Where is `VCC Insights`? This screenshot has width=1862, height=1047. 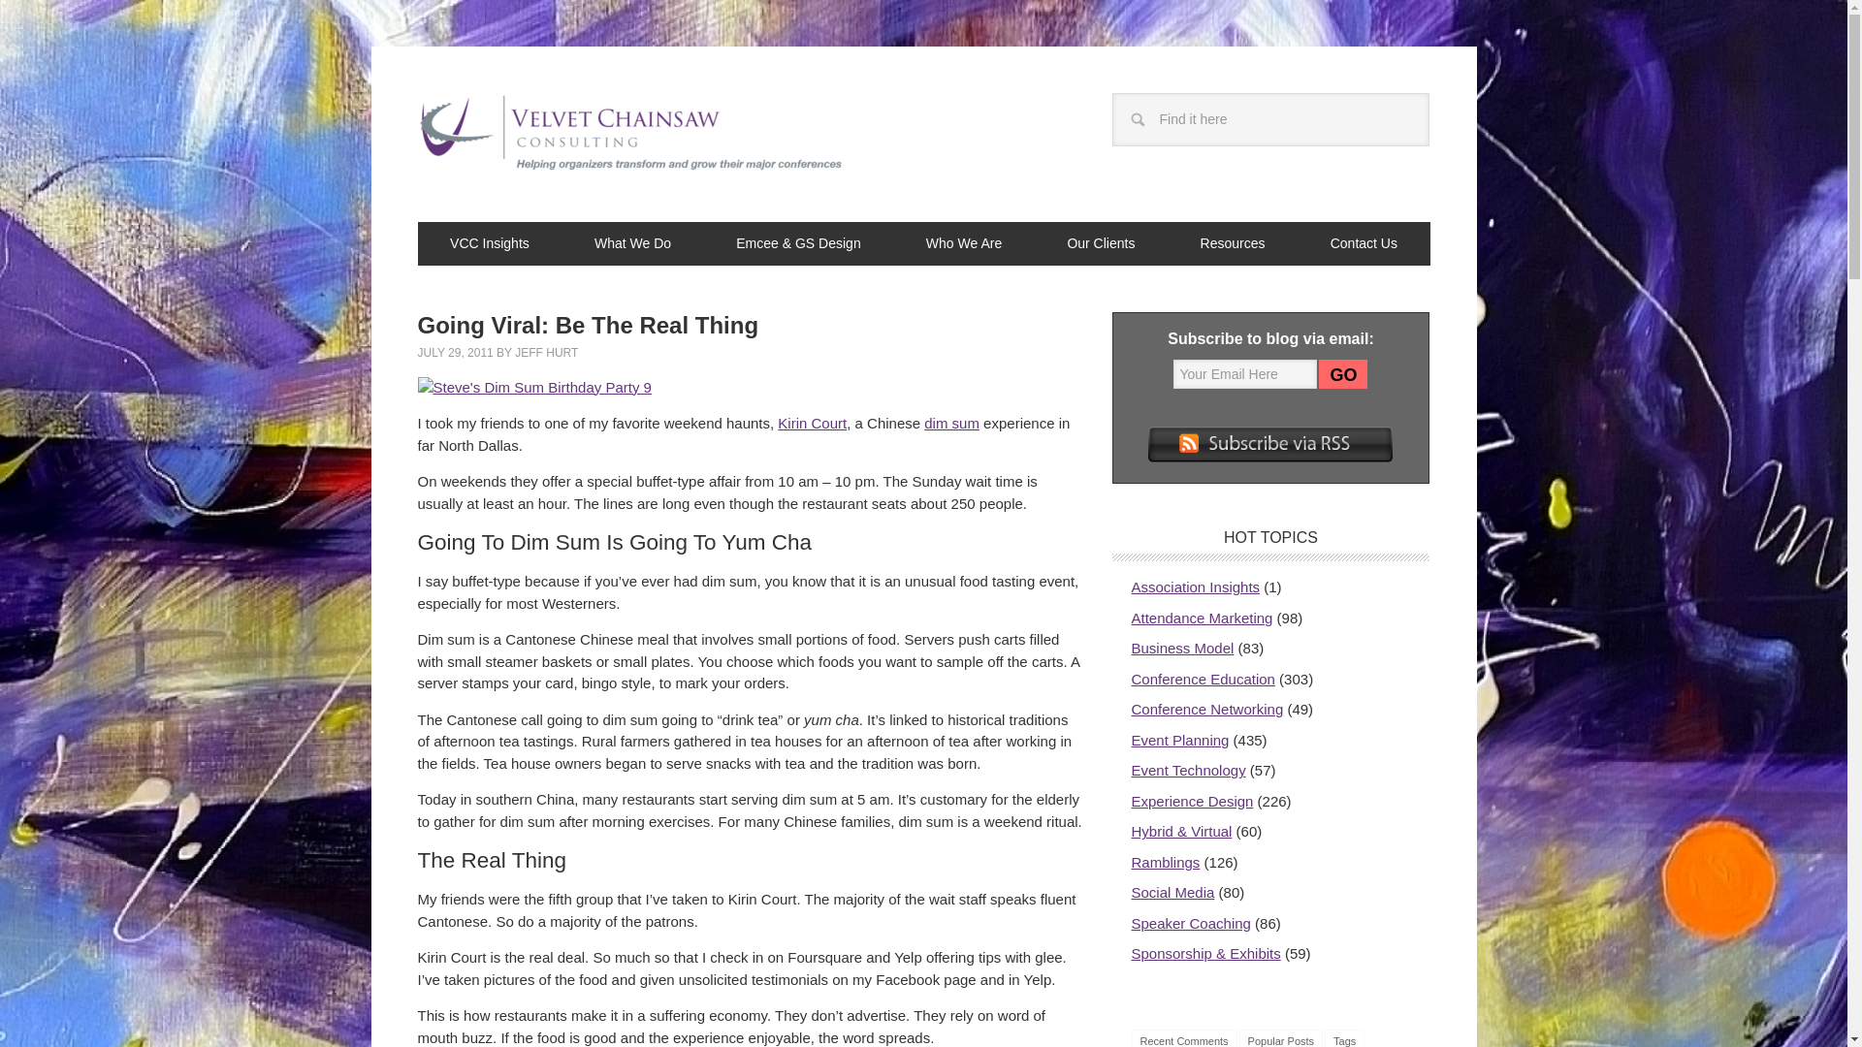
VCC Insights is located at coordinates (489, 243).